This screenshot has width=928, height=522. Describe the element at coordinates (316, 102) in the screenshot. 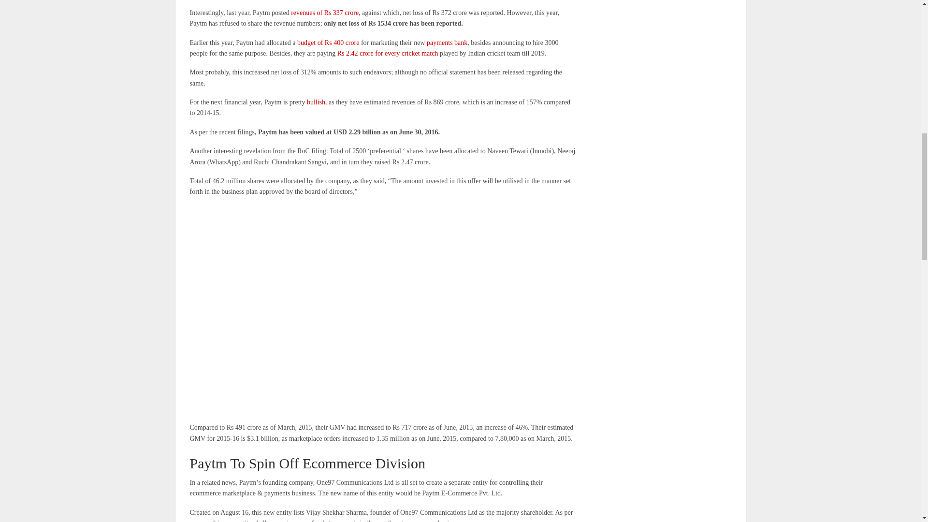

I see `bullish` at that location.